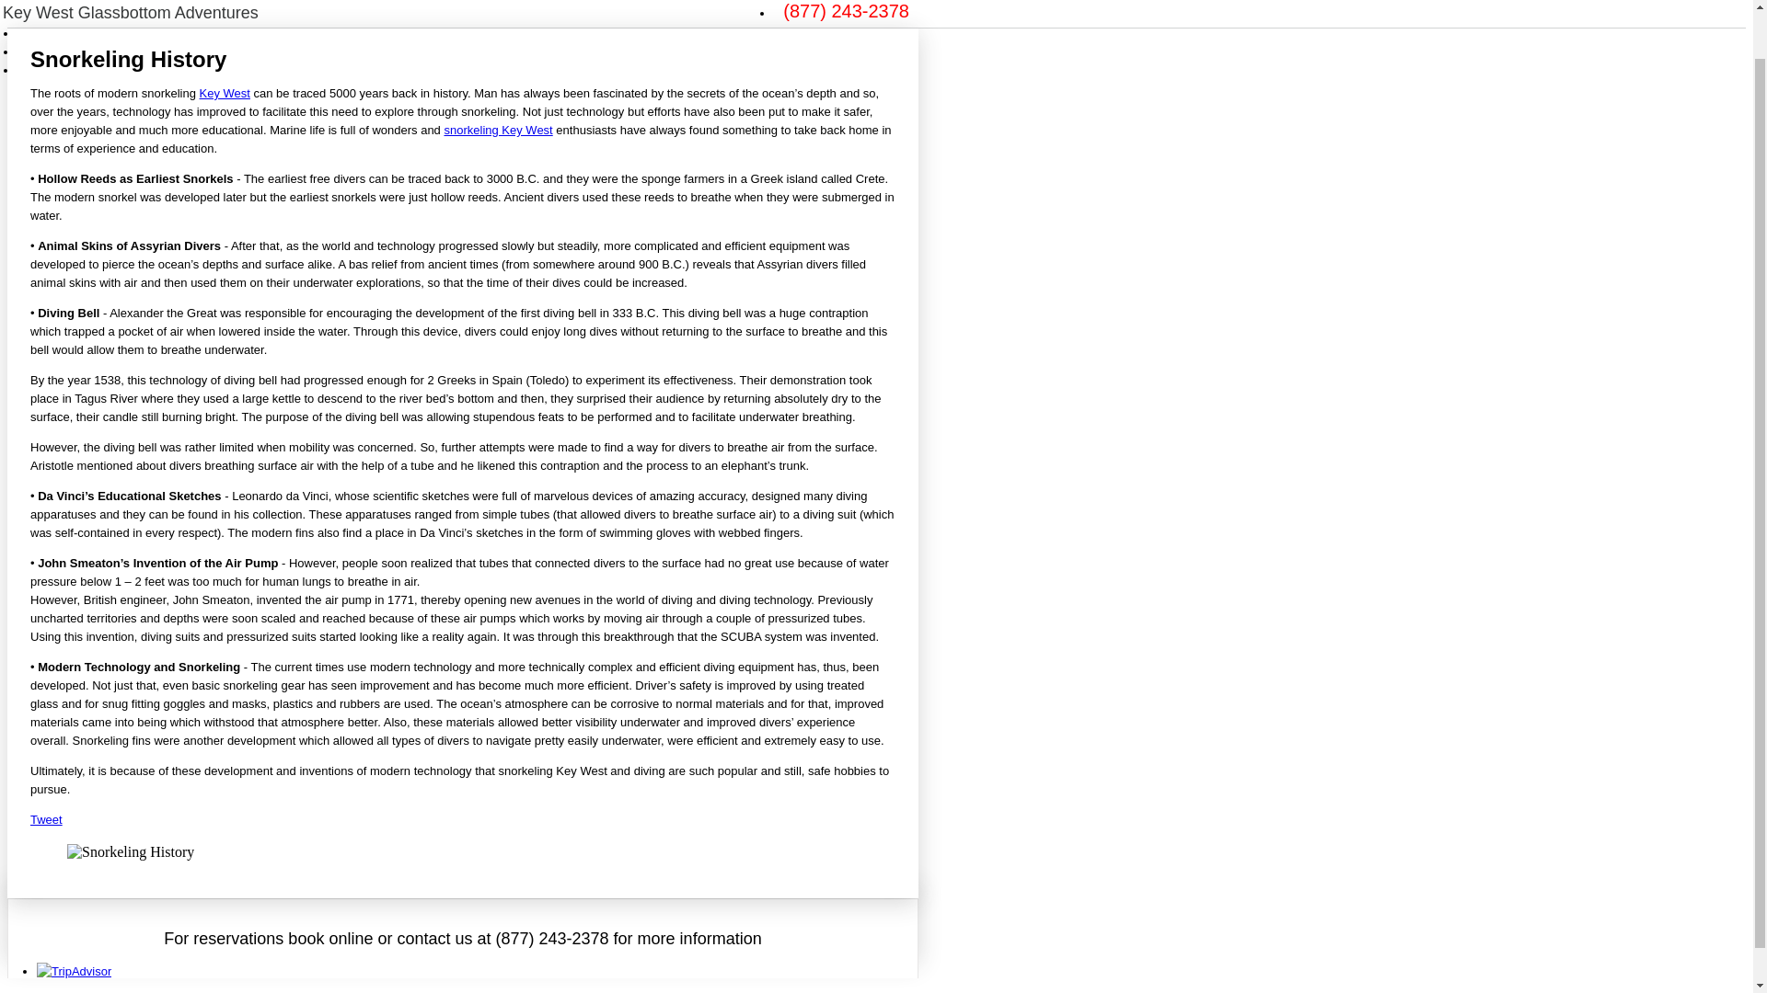 The width and height of the screenshot is (1767, 993). I want to click on Dolphins, so click(615, 10).